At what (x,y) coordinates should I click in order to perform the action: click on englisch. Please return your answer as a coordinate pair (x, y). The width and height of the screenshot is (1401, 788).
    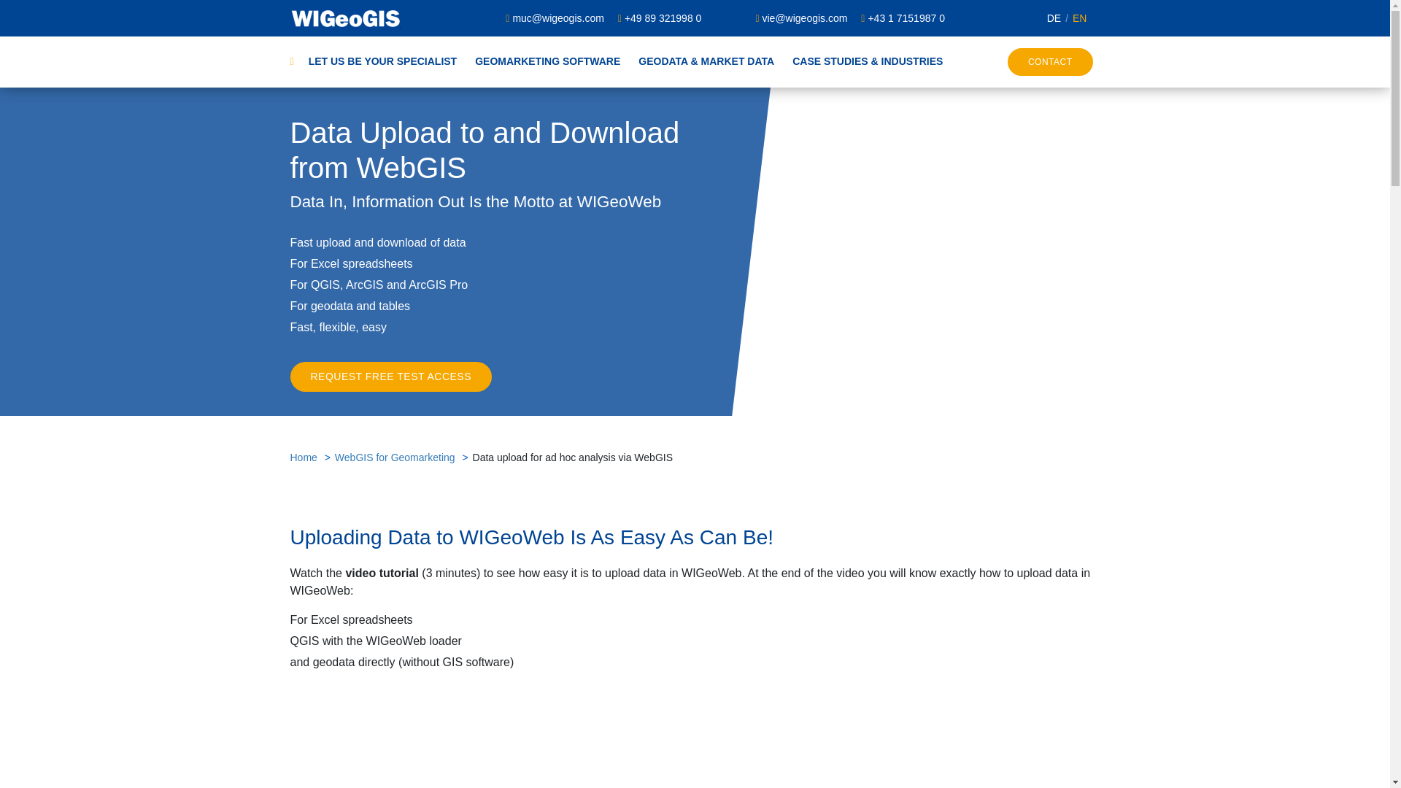
    Looking at the image, I should click on (1073, 18).